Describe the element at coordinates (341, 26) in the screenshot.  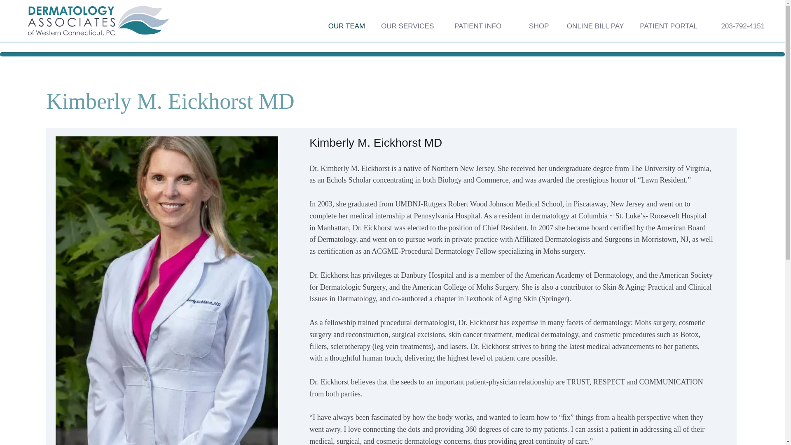
I see `OUR TEAM` at that location.